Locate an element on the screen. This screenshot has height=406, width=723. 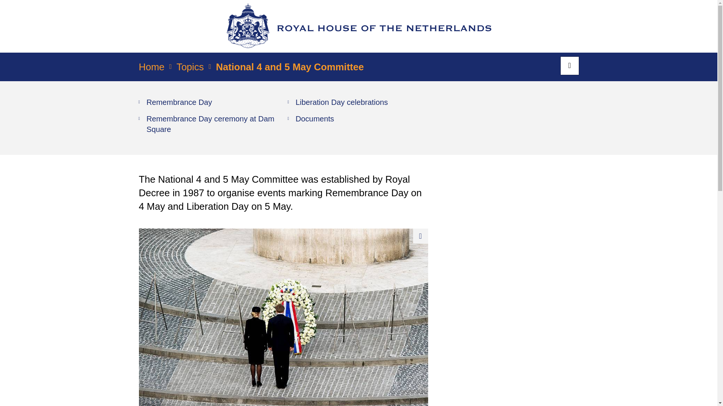
Enlarge image is located at coordinates (420, 236).